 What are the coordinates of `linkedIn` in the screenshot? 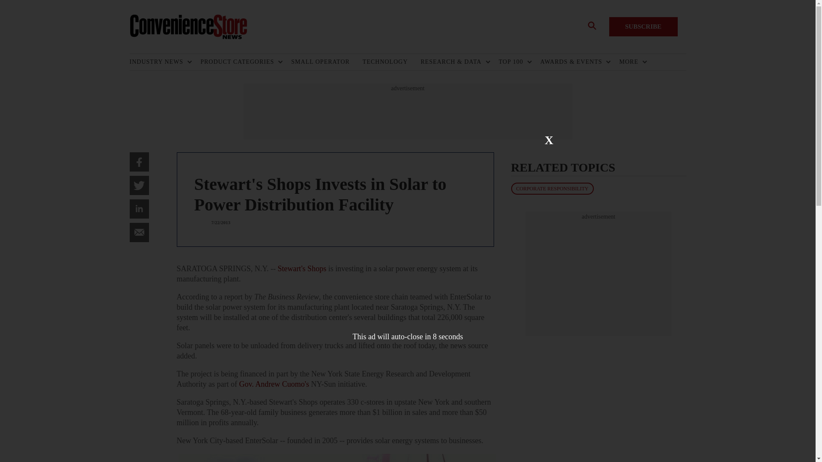 It's located at (139, 209).